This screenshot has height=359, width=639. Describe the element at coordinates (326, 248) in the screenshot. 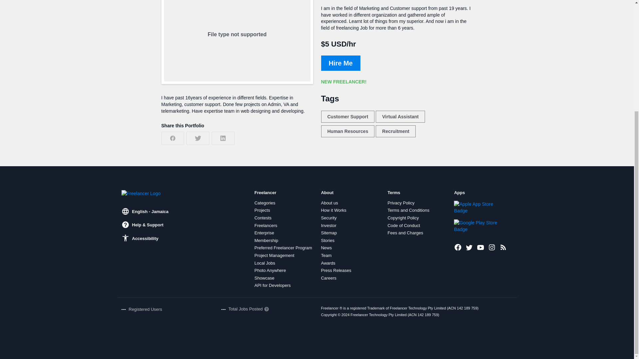

I see `News` at that location.